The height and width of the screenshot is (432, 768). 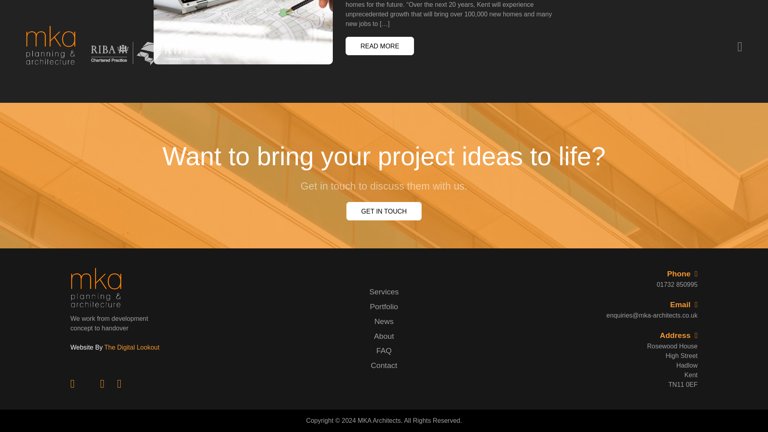 I want to click on The Digital Lookout, so click(x=132, y=347).